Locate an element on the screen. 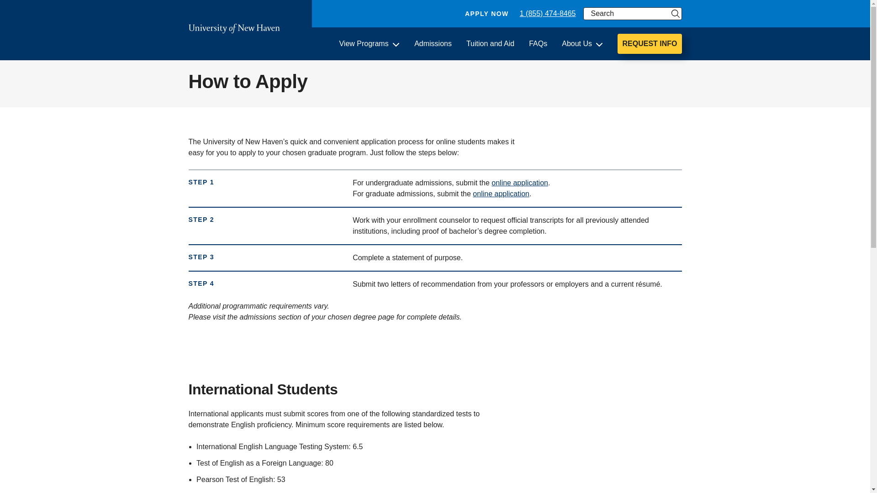 The image size is (877, 493). About Us is located at coordinates (582, 44).